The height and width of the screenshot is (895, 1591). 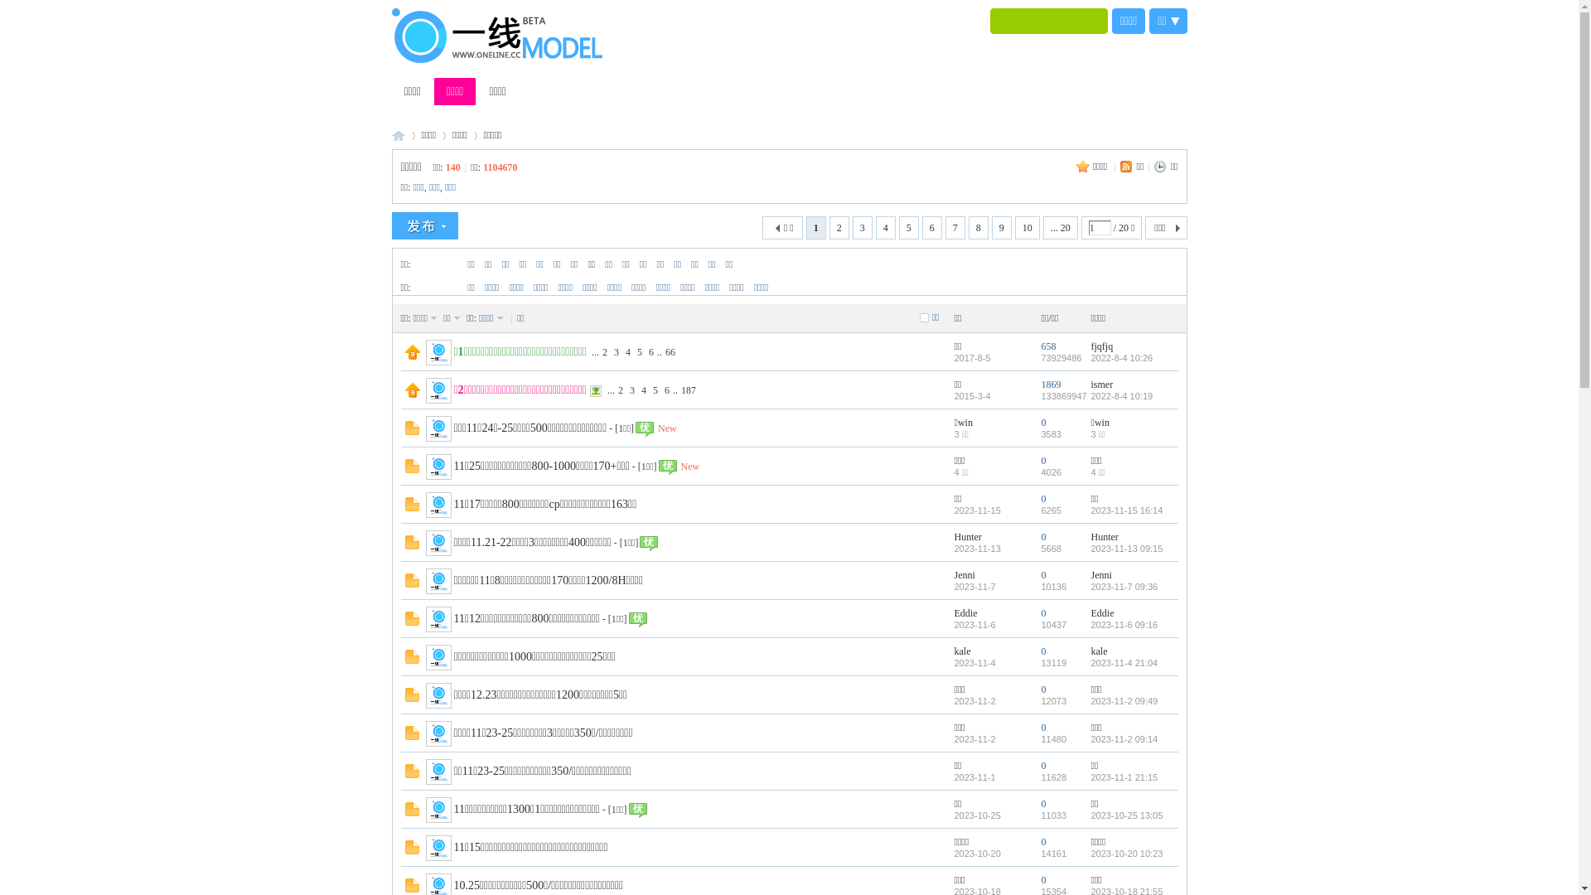 I want to click on 8, so click(x=979, y=228).